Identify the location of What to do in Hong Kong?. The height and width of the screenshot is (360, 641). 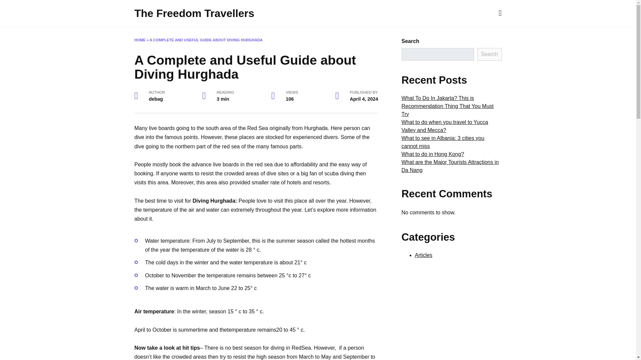
(433, 154).